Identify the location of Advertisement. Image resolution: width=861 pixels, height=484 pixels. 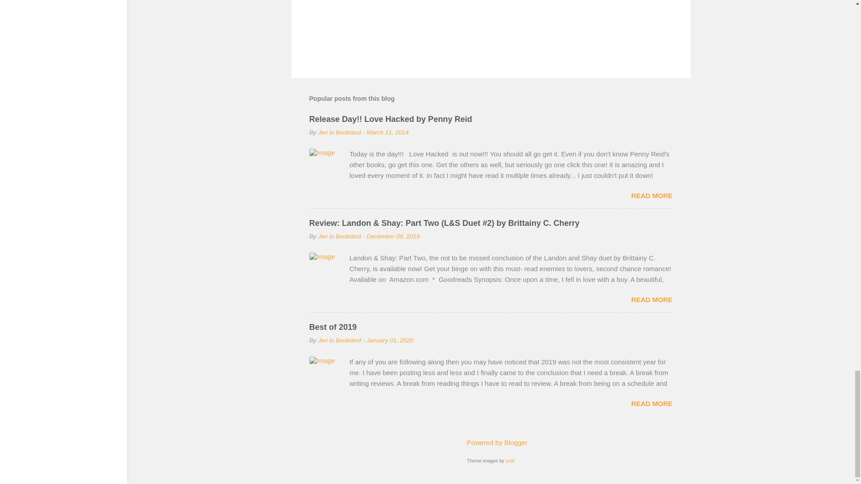
(491, 29).